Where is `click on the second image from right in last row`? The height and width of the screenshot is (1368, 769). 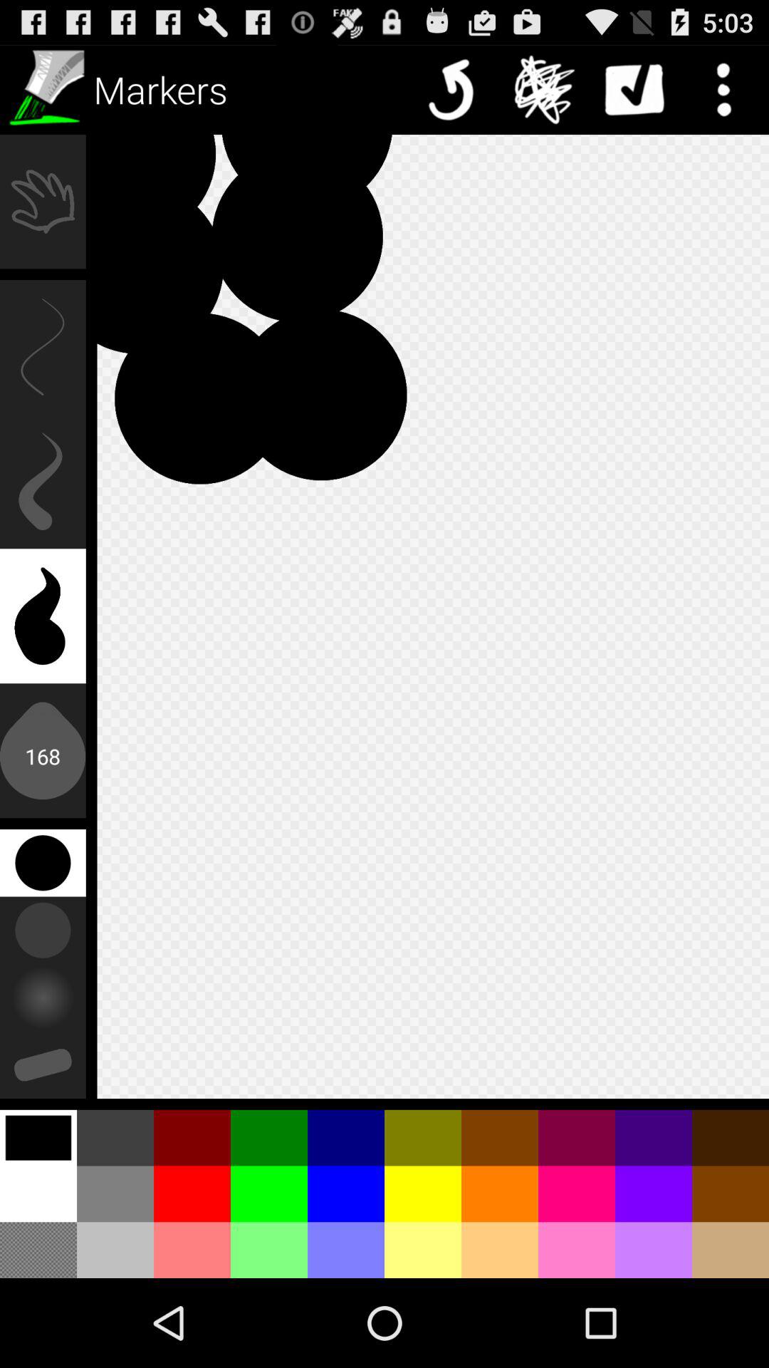 click on the second image from right in last row is located at coordinates (654, 1250).